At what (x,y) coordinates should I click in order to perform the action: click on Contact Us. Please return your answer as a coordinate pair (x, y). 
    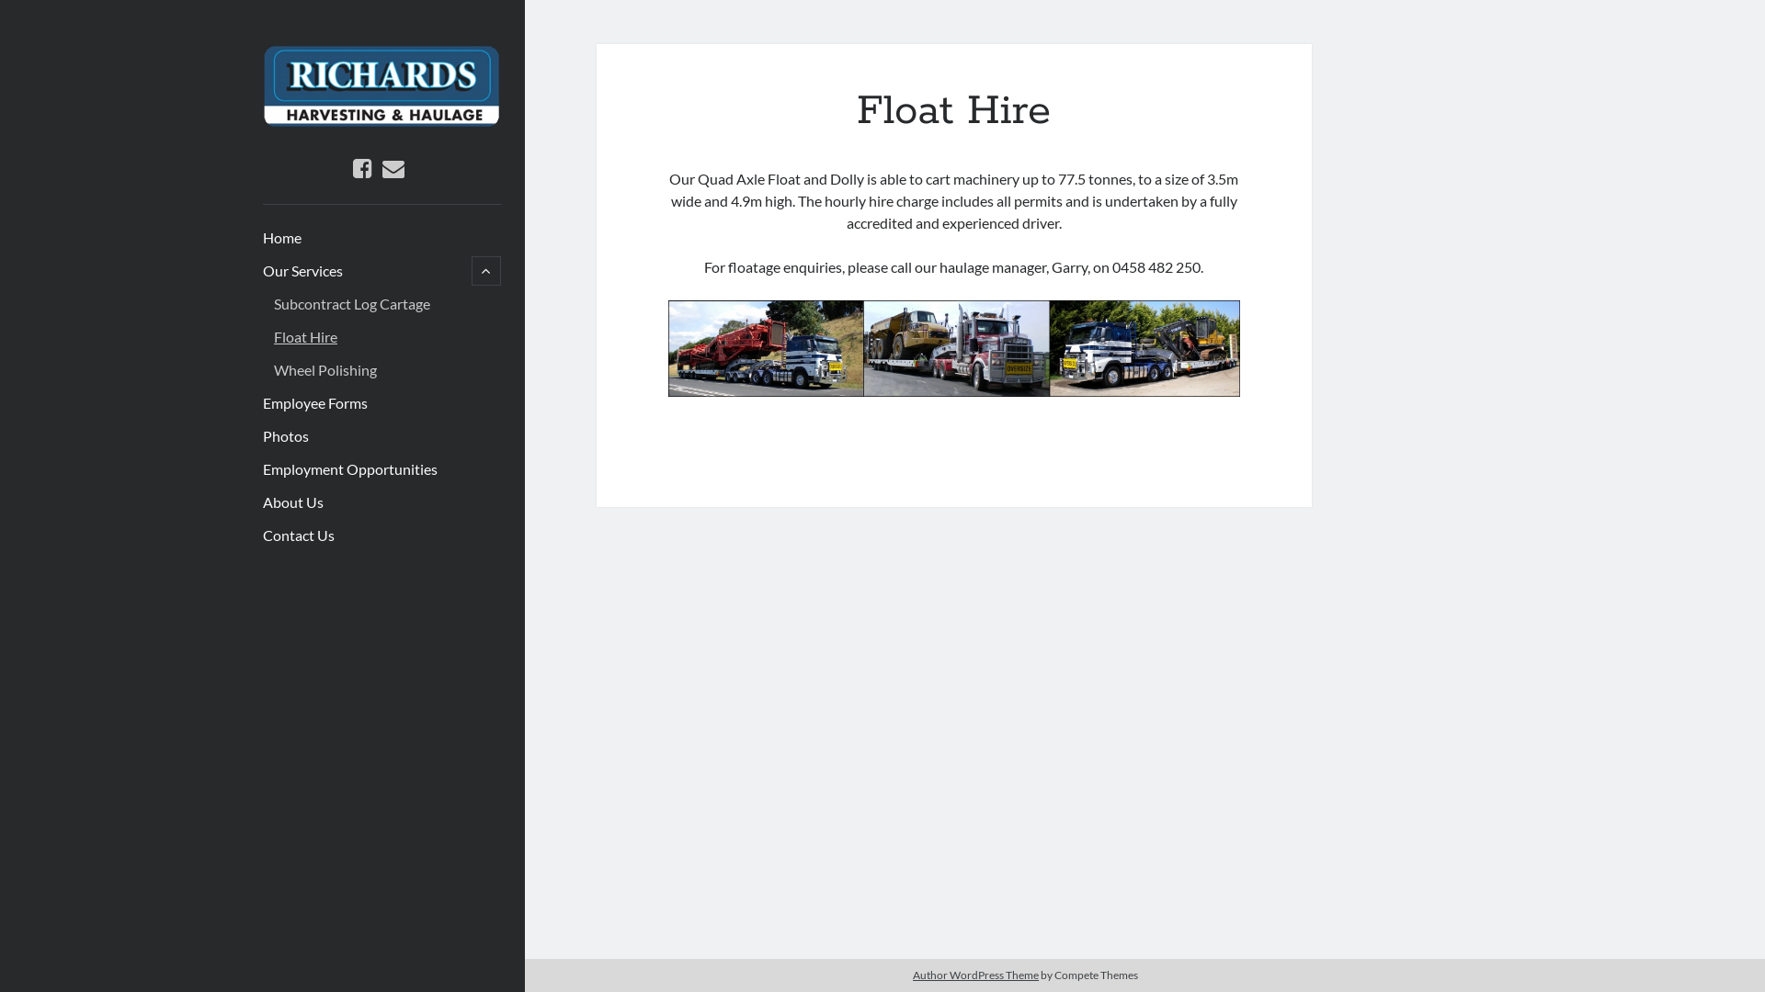
    Looking at the image, I should click on (299, 535).